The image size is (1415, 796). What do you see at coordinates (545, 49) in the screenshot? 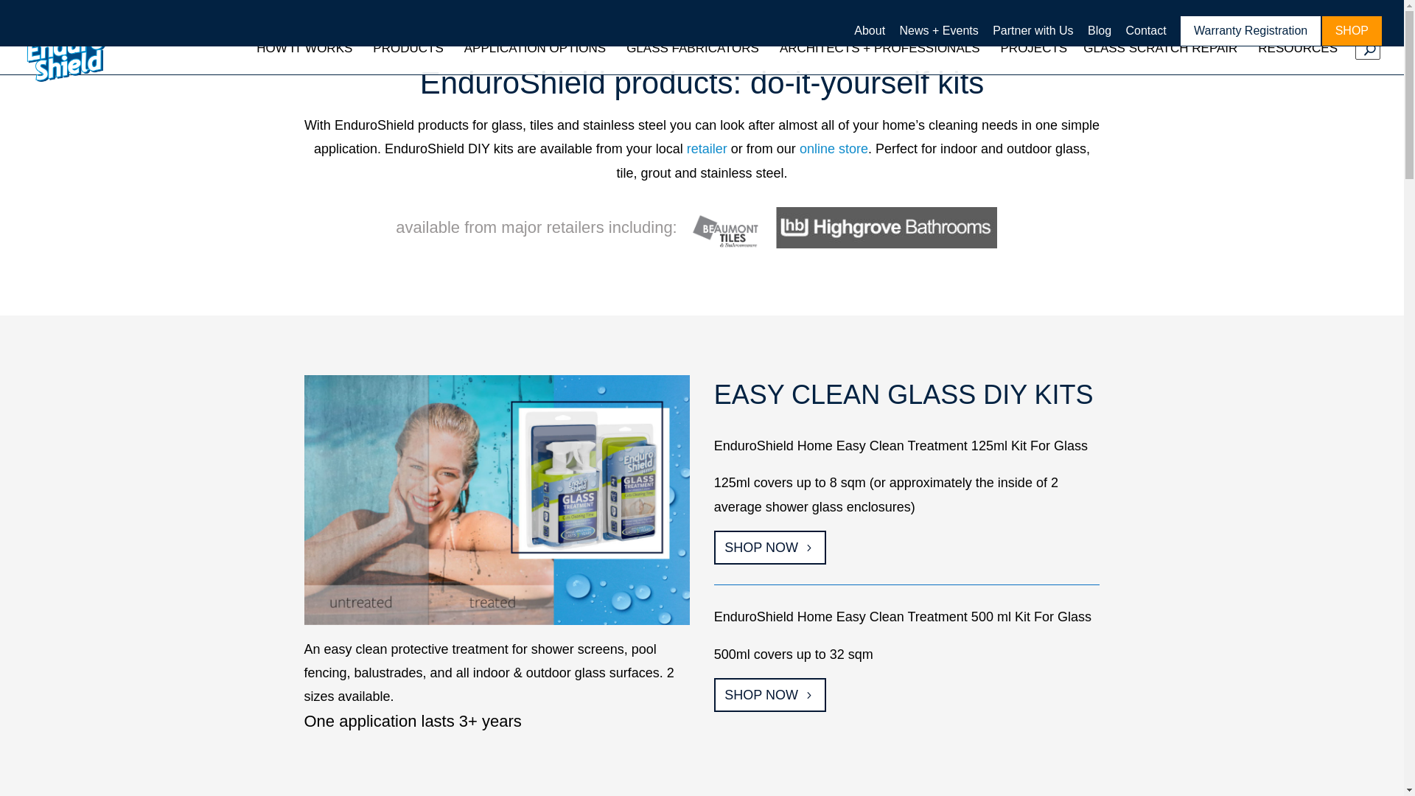
I see `APPLICATION OPTIONS` at bounding box center [545, 49].